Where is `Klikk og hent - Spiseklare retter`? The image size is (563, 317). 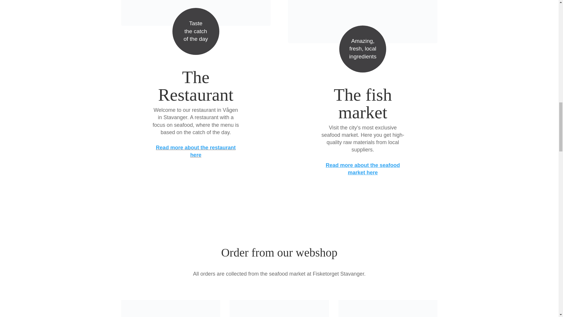
Klikk og hent - Spiseklare retter is located at coordinates (170, 308).